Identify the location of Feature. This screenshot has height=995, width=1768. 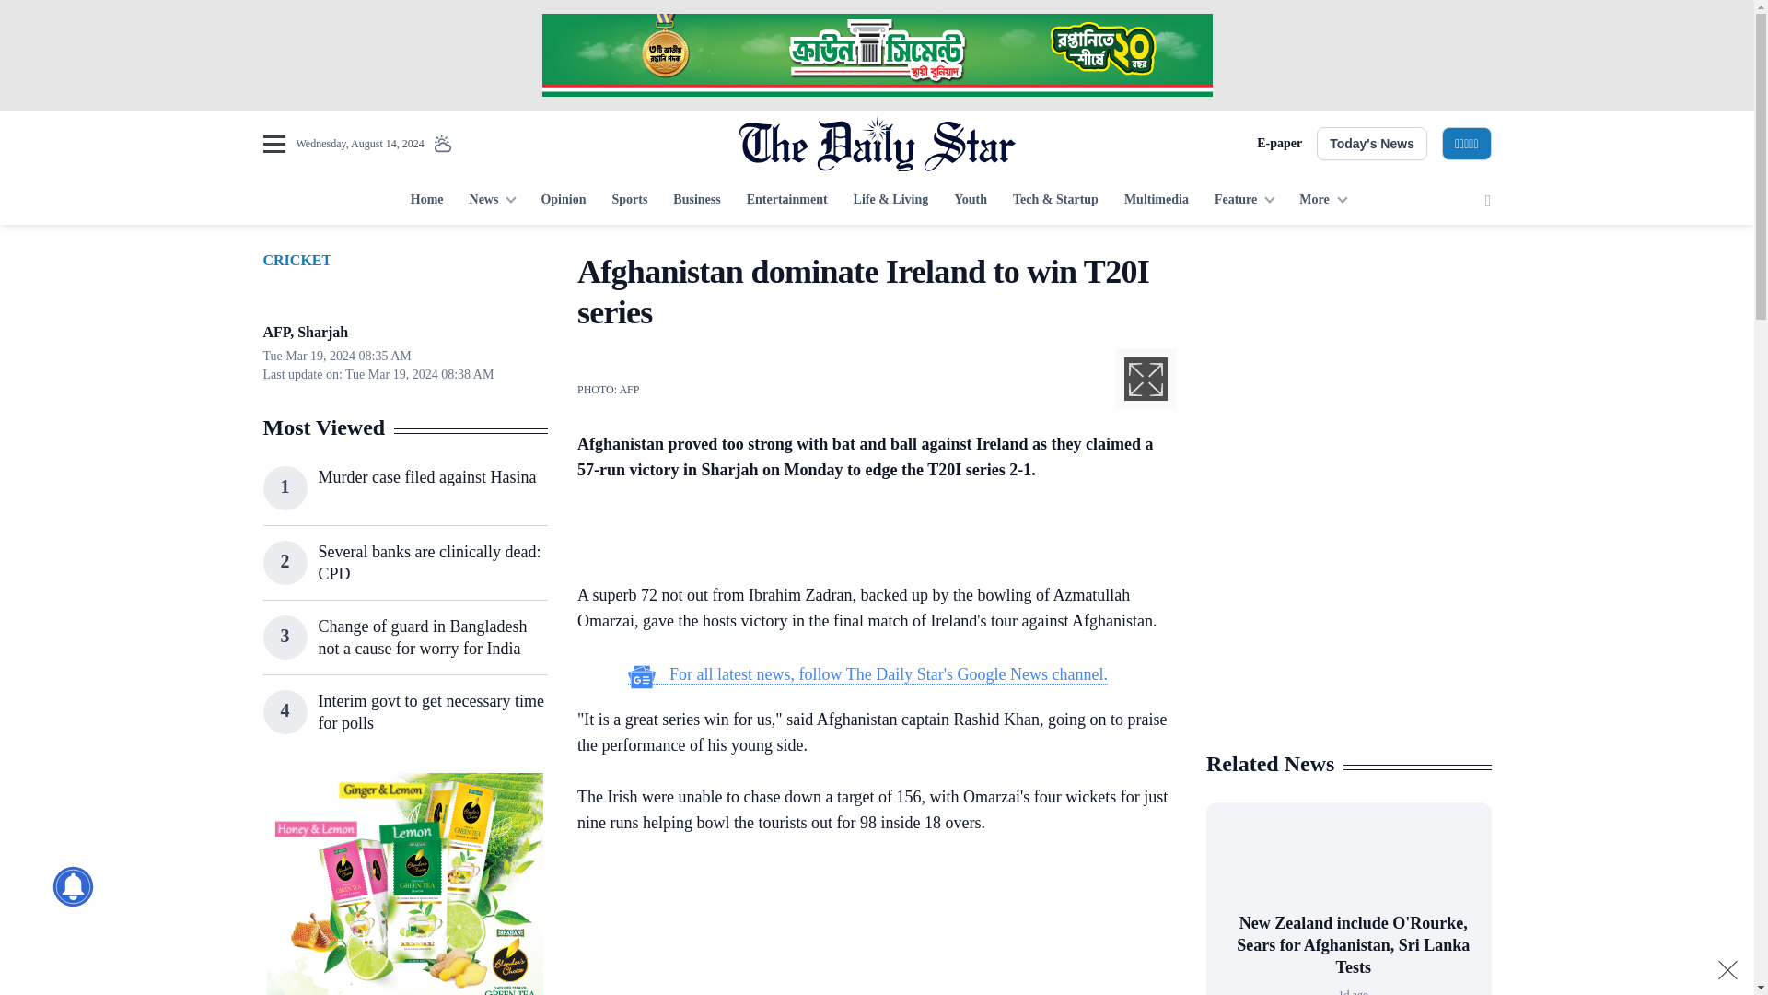
(1244, 201).